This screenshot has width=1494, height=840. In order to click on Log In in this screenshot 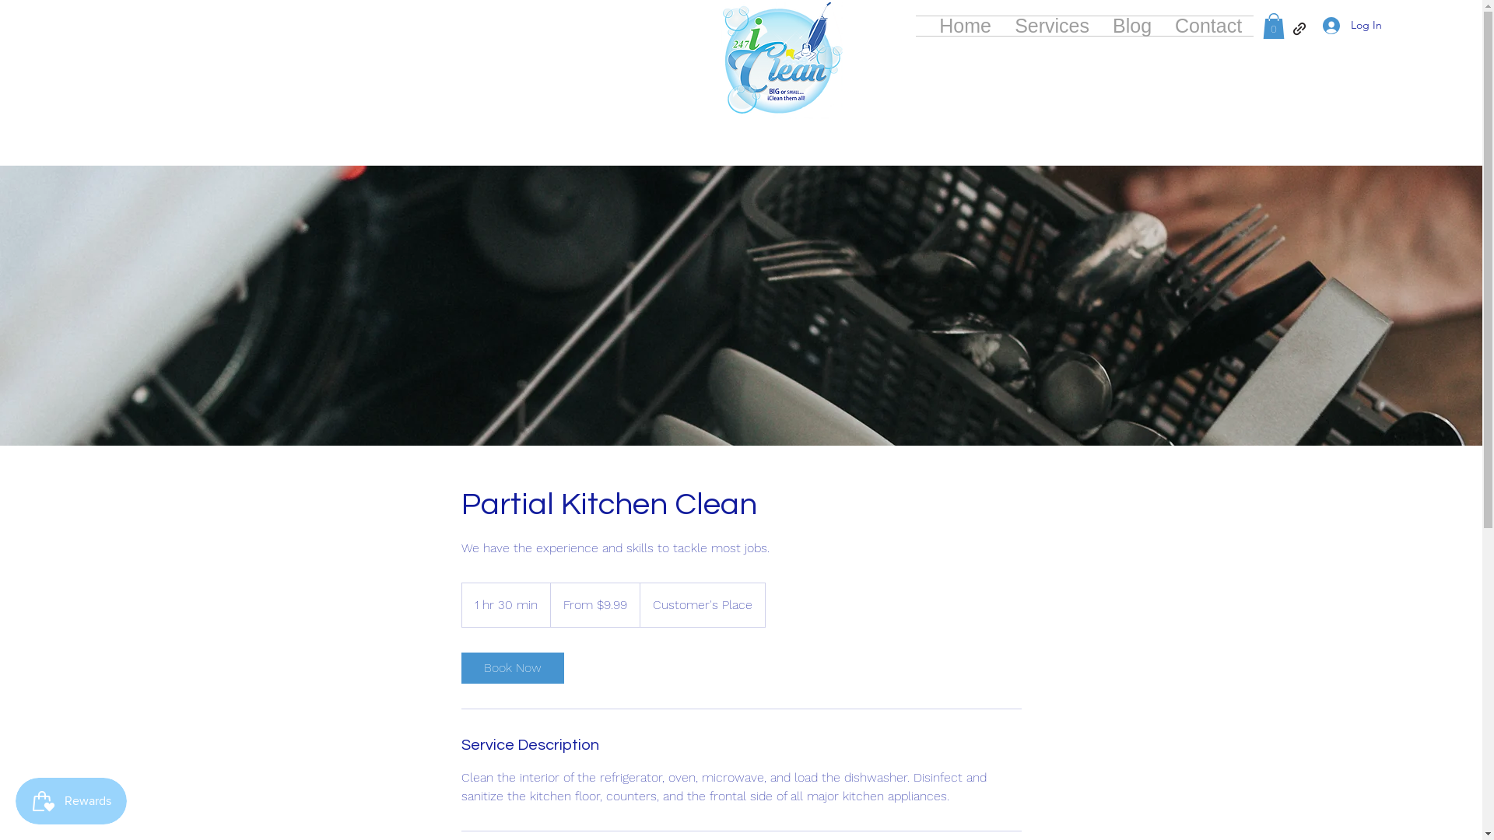, I will do `click(1352, 25)`.